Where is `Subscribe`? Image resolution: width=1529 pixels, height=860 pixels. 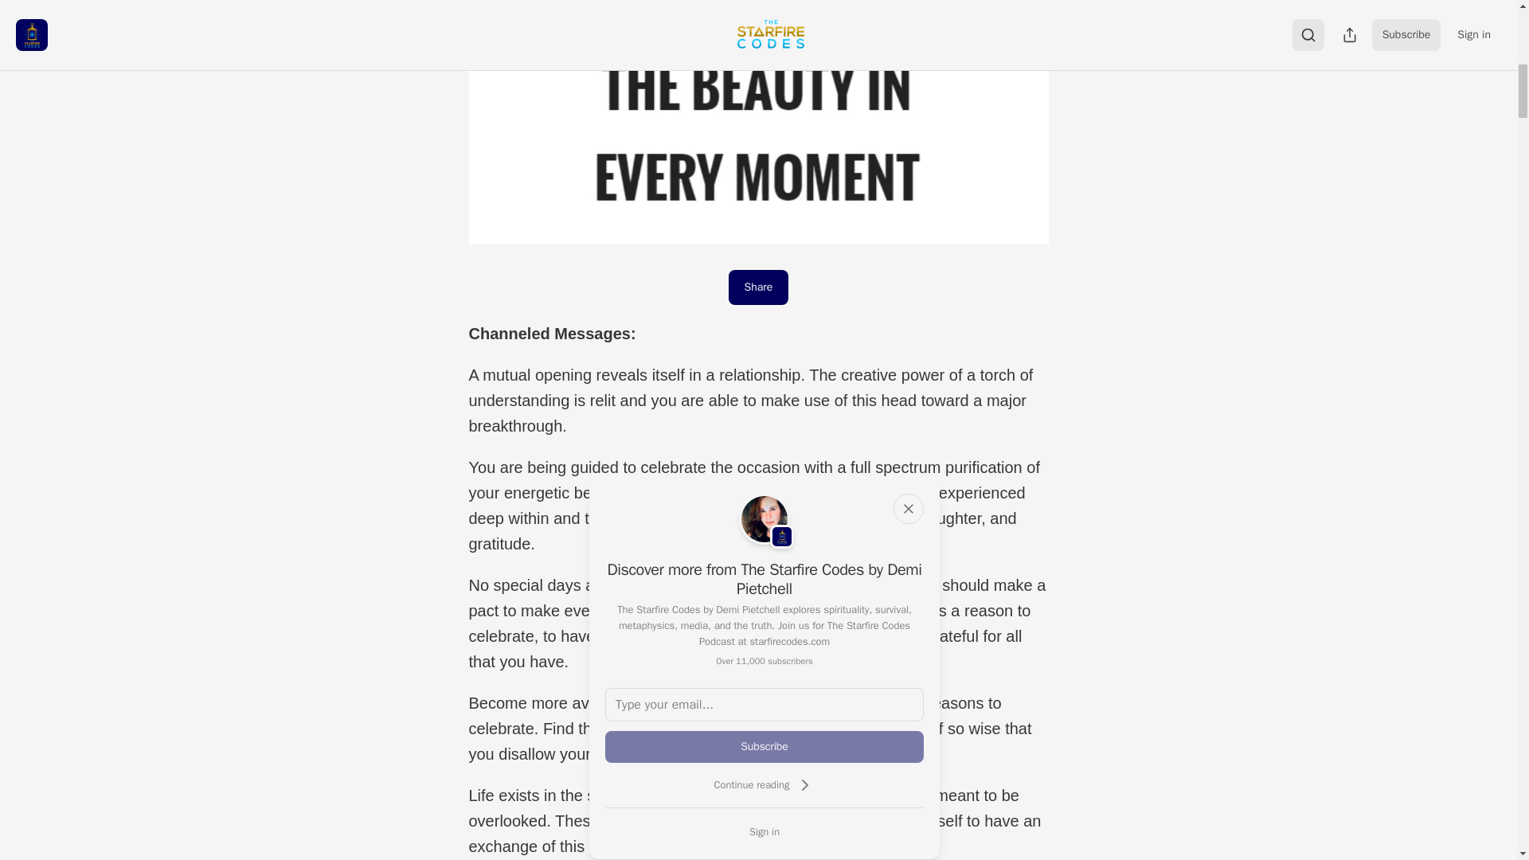
Subscribe is located at coordinates (764, 747).